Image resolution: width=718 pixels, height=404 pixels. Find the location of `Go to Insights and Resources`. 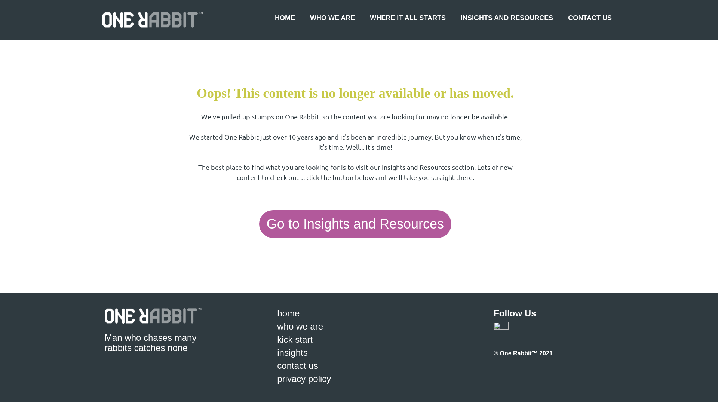

Go to Insights and Resources is located at coordinates (355, 224).